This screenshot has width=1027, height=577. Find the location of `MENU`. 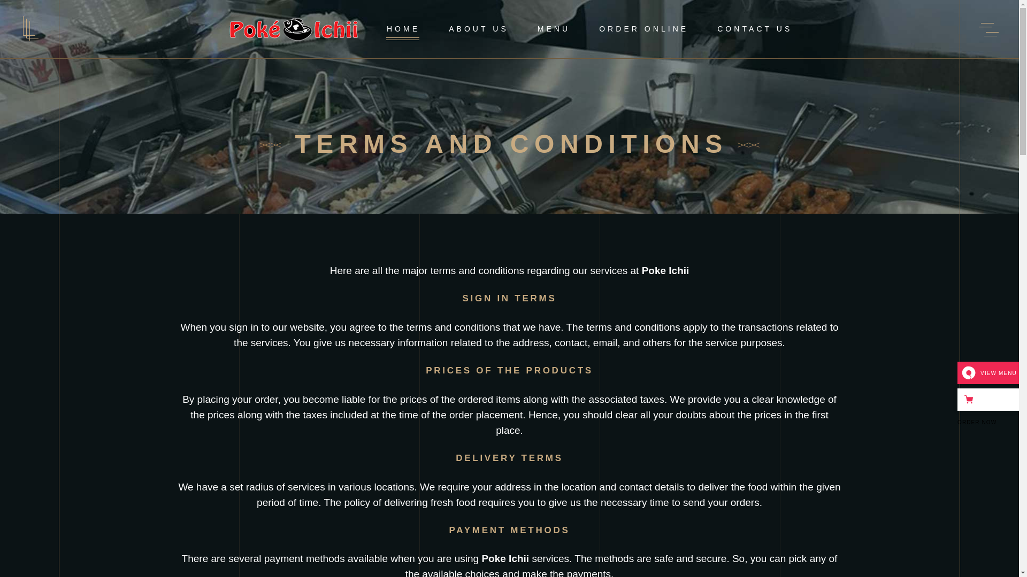

MENU is located at coordinates (553, 29).